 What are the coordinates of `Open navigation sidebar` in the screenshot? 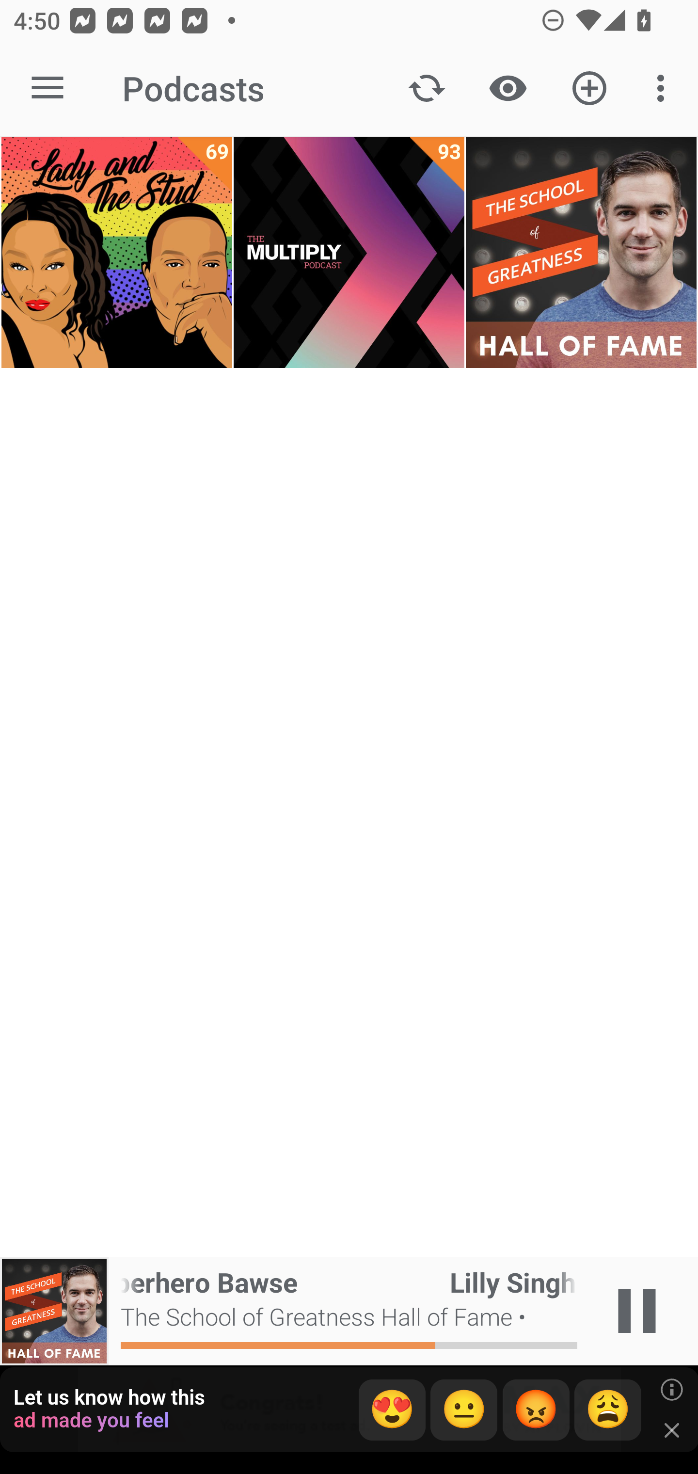 It's located at (48, 88).